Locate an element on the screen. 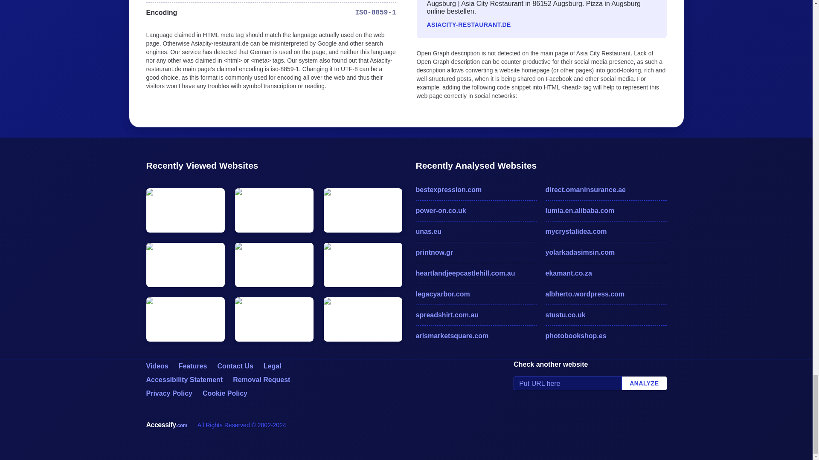 The width and height of the screenshot is (819, 460). Contact Us is located at coordinates (235, 366).